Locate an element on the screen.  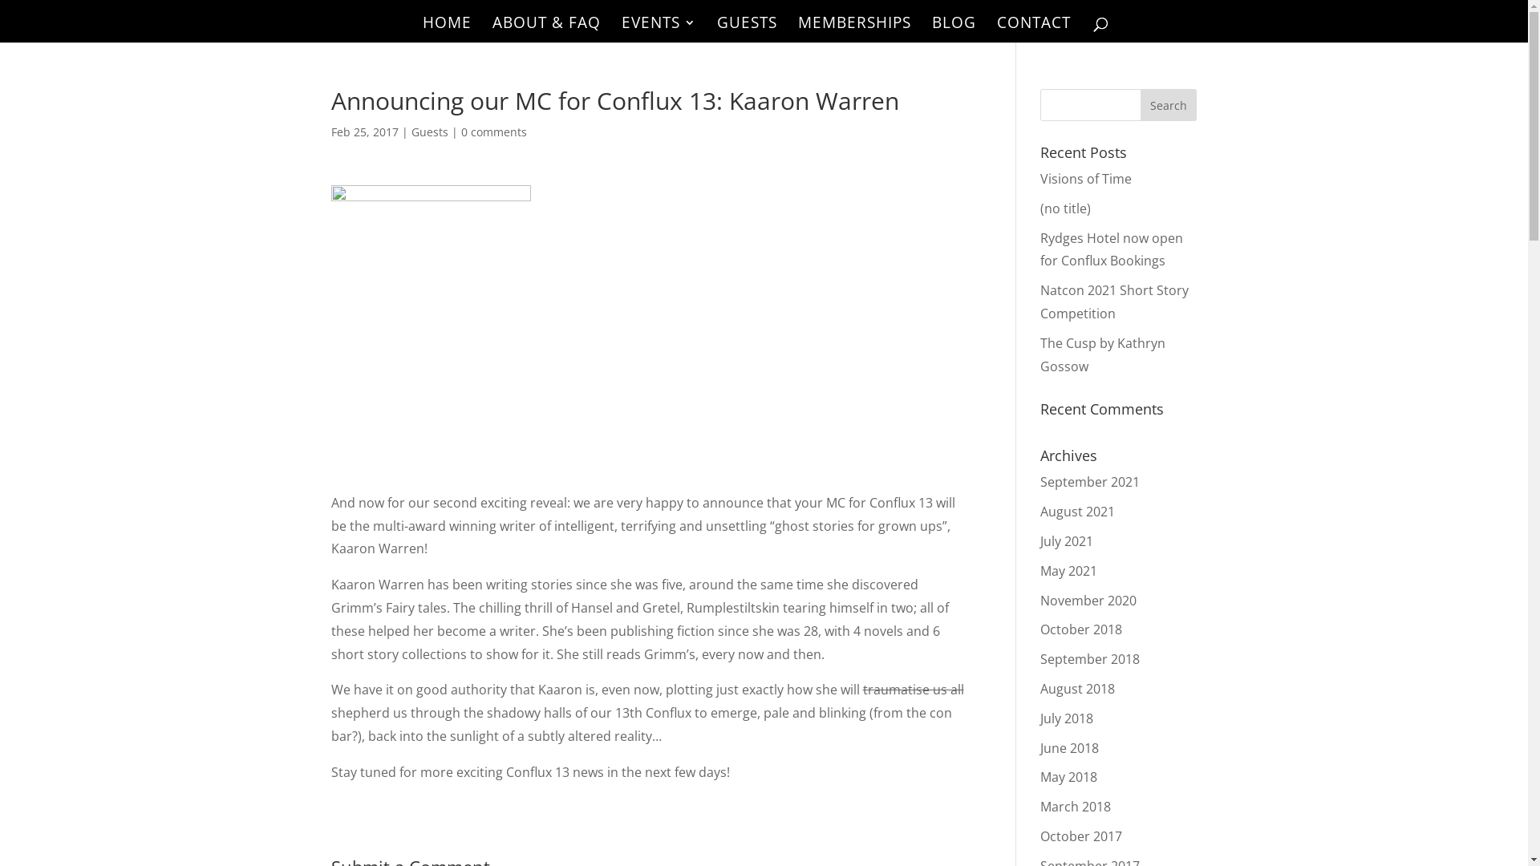
ABOUT & FAQ is located at coordinates (547, 30).